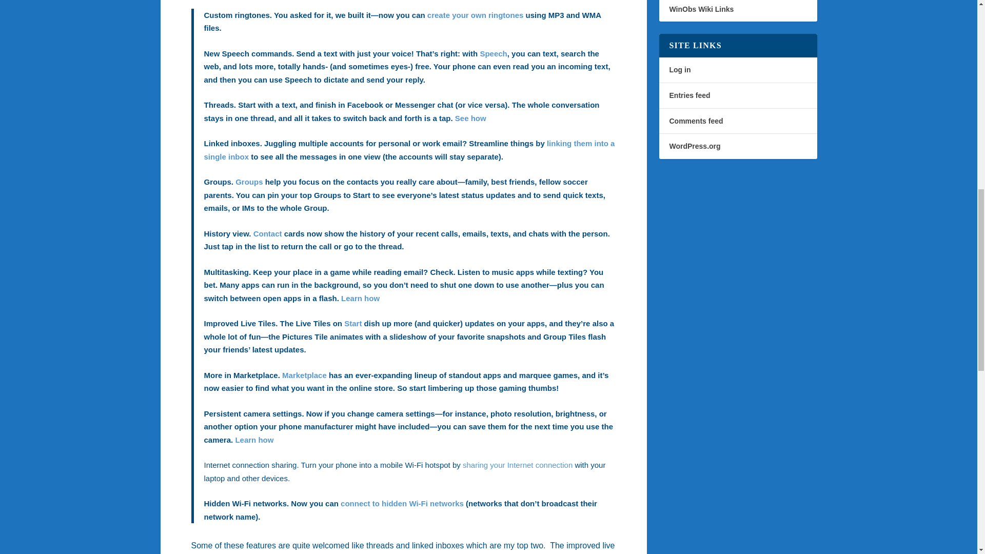 This screenshot has height=554, width=985. I want to click on connect to hidden Wi-Fi networks, so click(402, 504).